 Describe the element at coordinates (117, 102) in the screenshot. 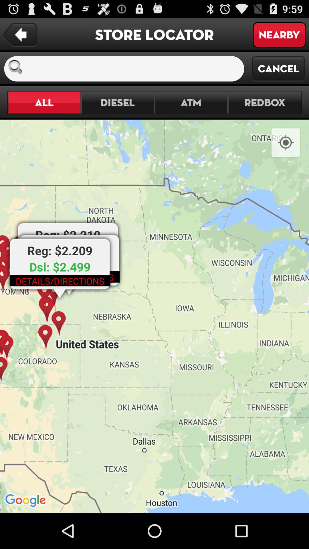

I see `click diesel` at that location.